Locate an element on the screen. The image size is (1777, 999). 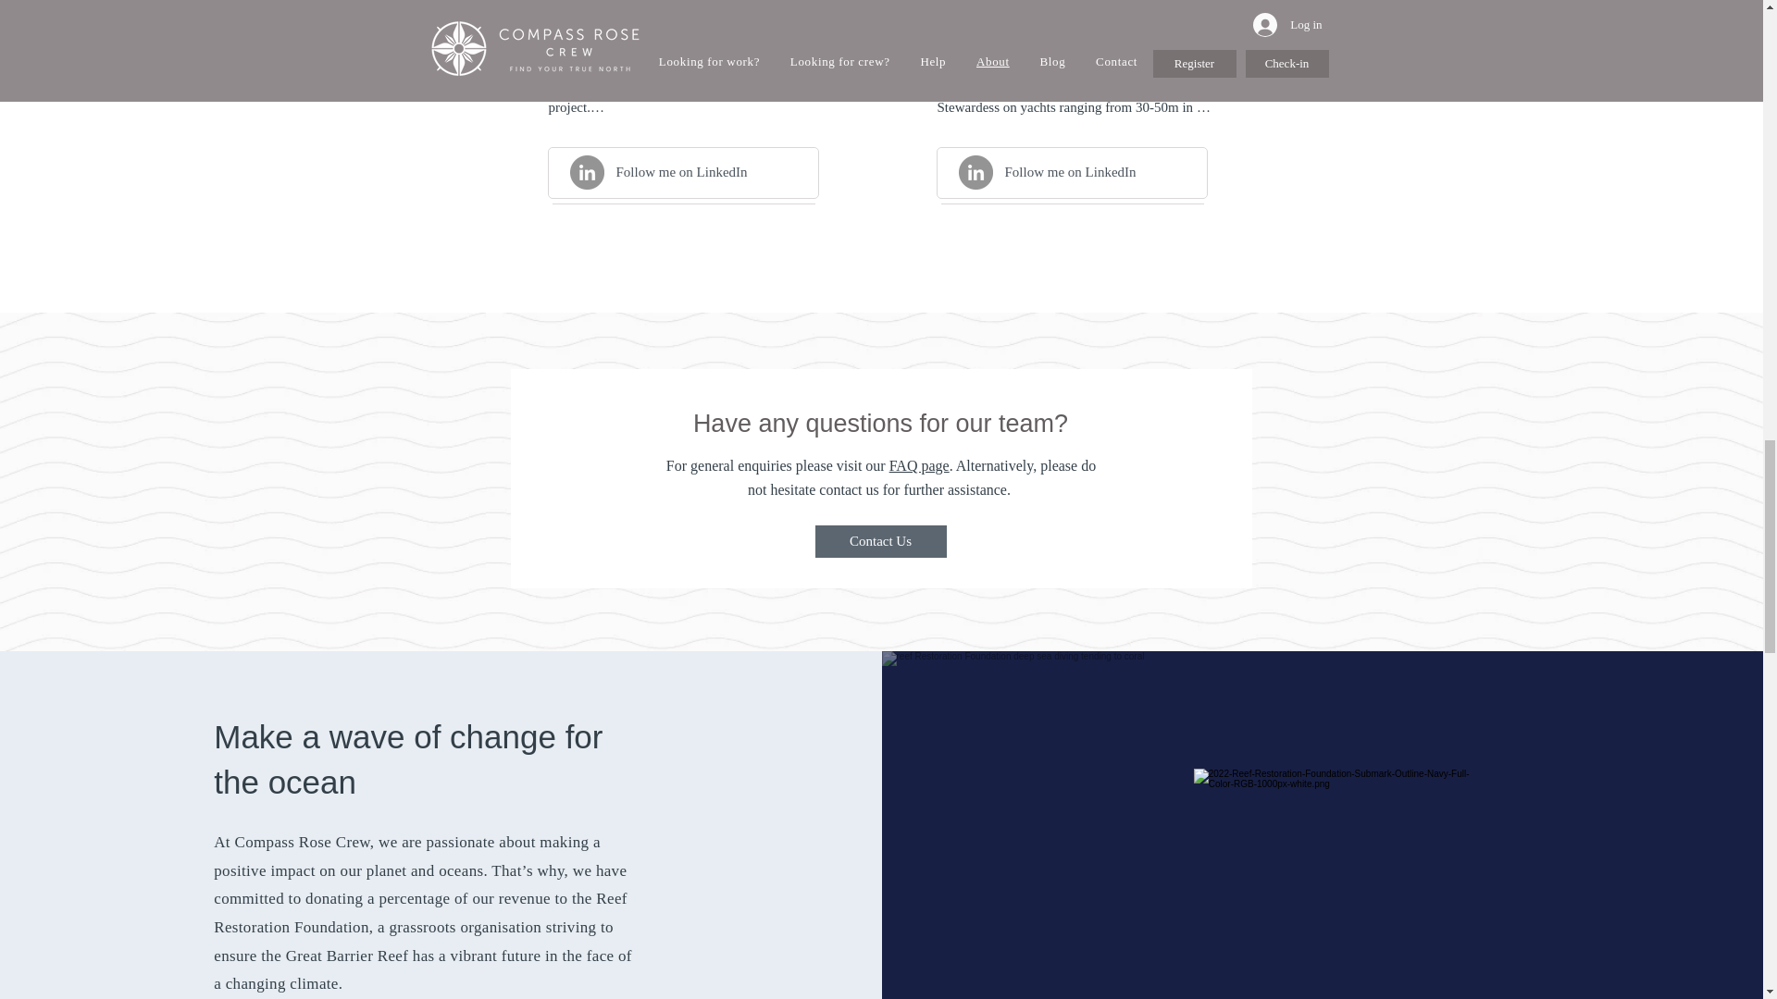
Contact Us is located at coordinates (879, 541).